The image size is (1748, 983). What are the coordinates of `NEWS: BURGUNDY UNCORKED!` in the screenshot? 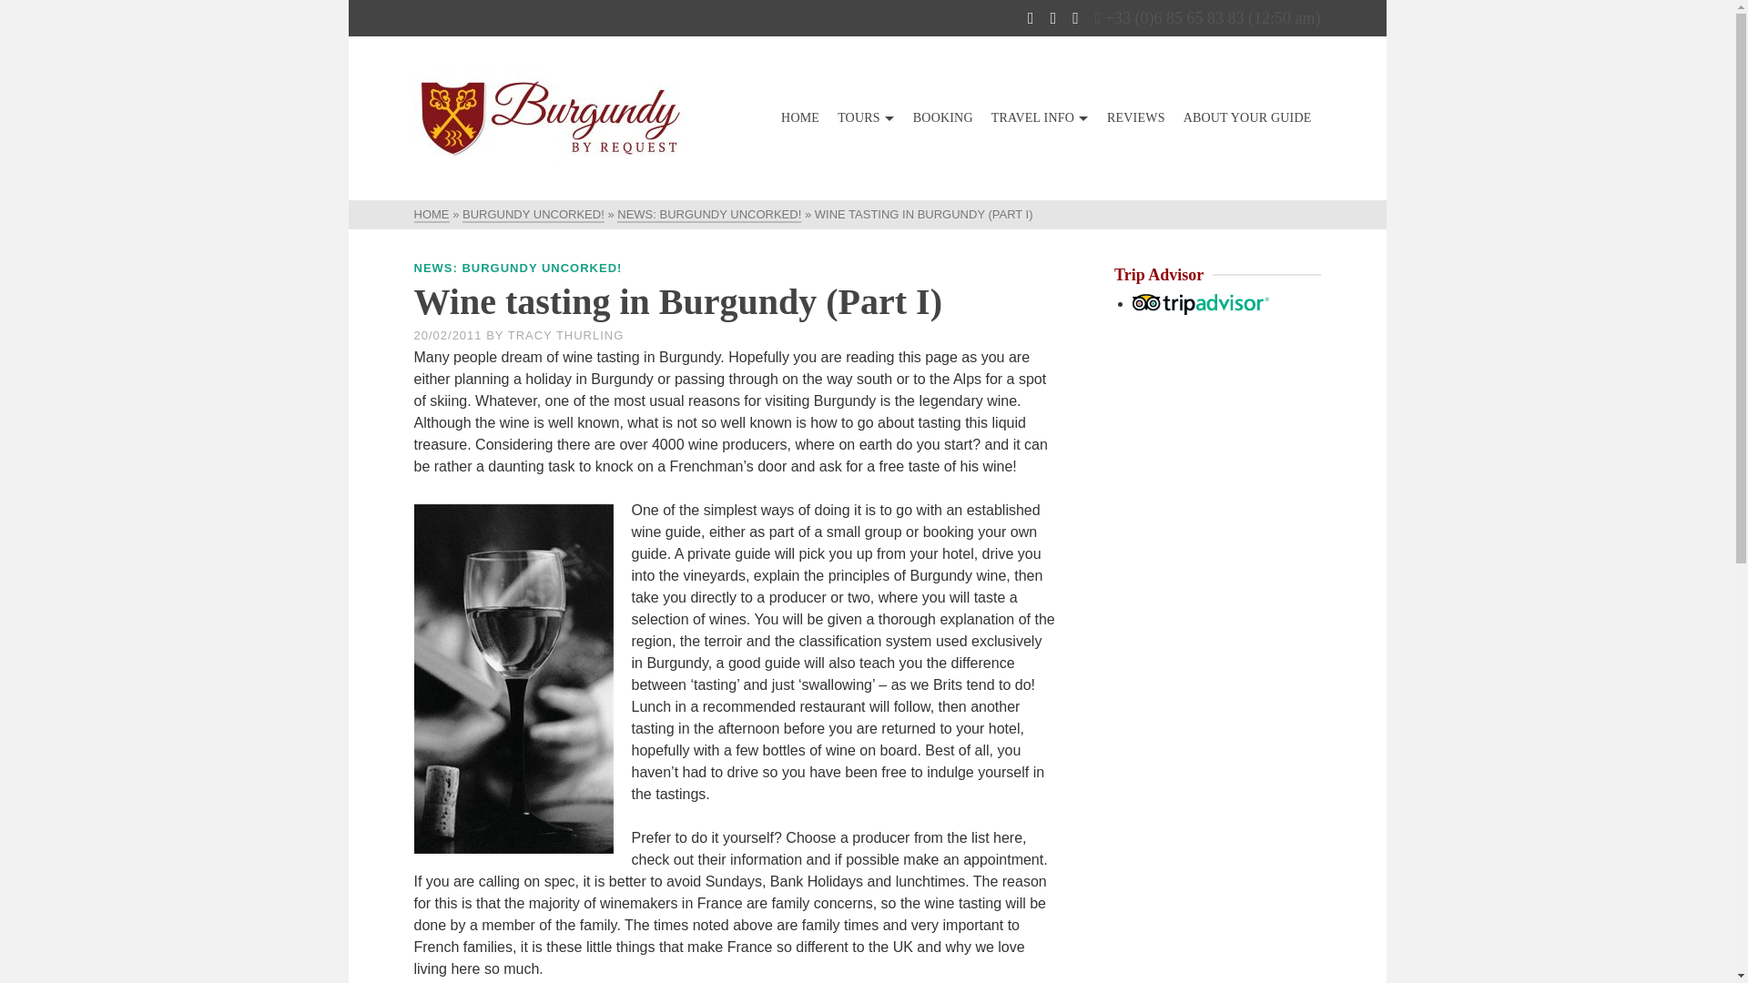 It's located at (517, 268).